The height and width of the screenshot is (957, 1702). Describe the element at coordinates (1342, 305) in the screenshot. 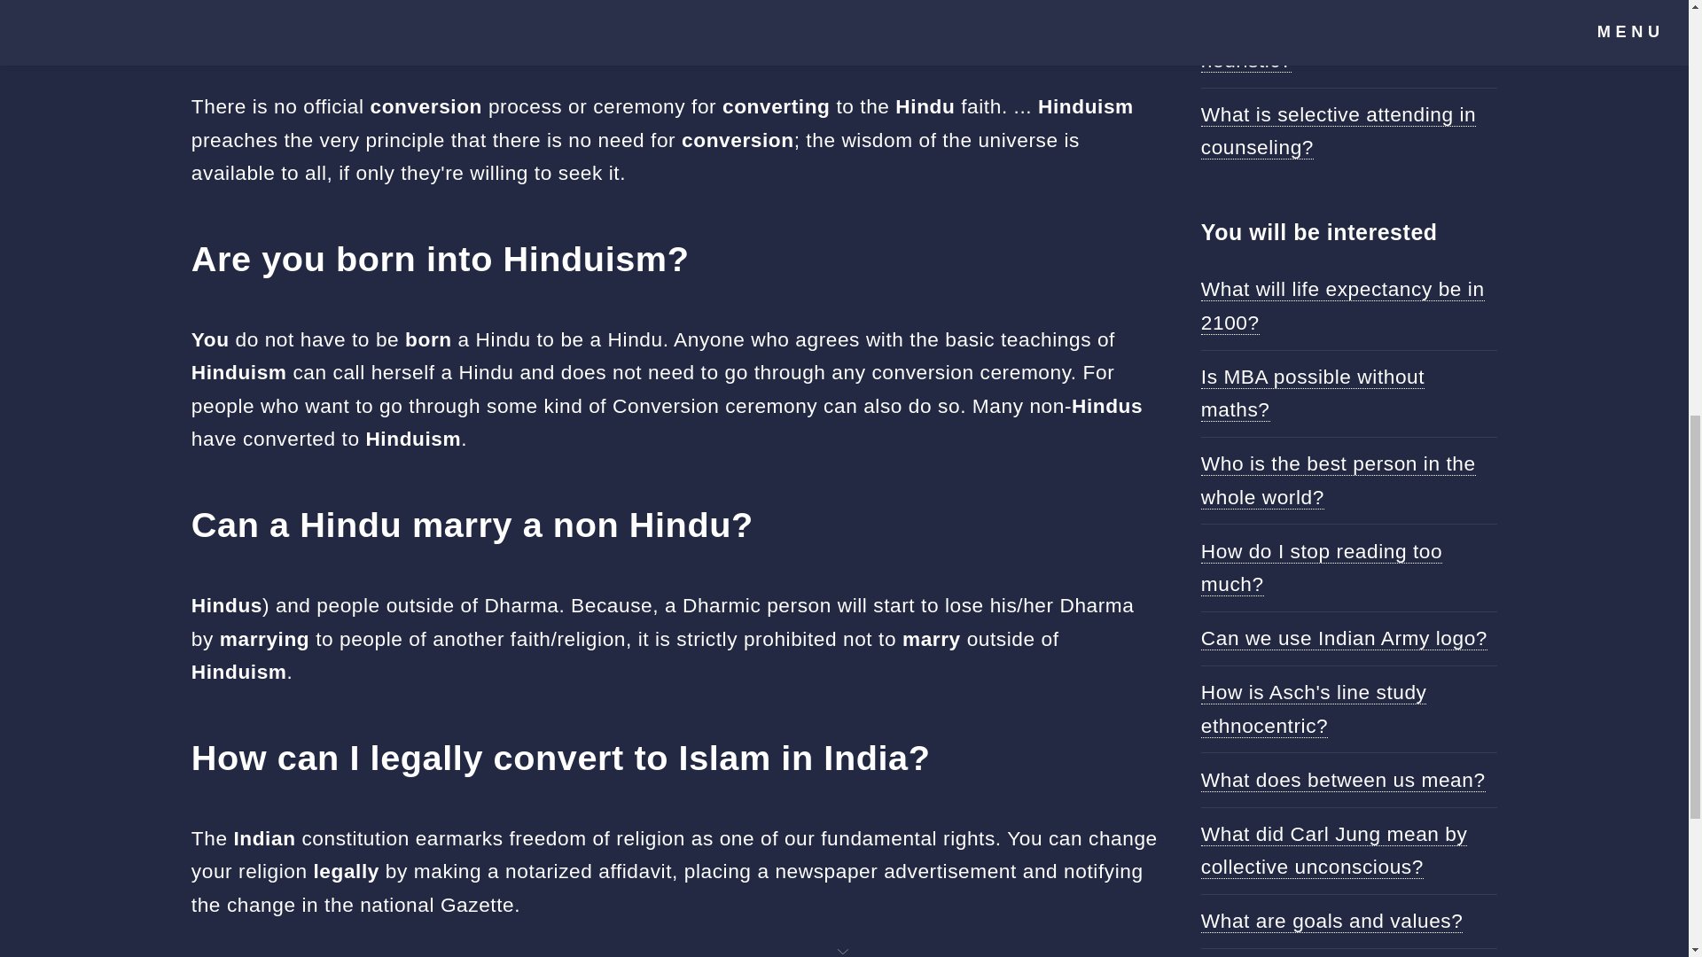

I see `What will life expectancy be in 2100?` at that location.